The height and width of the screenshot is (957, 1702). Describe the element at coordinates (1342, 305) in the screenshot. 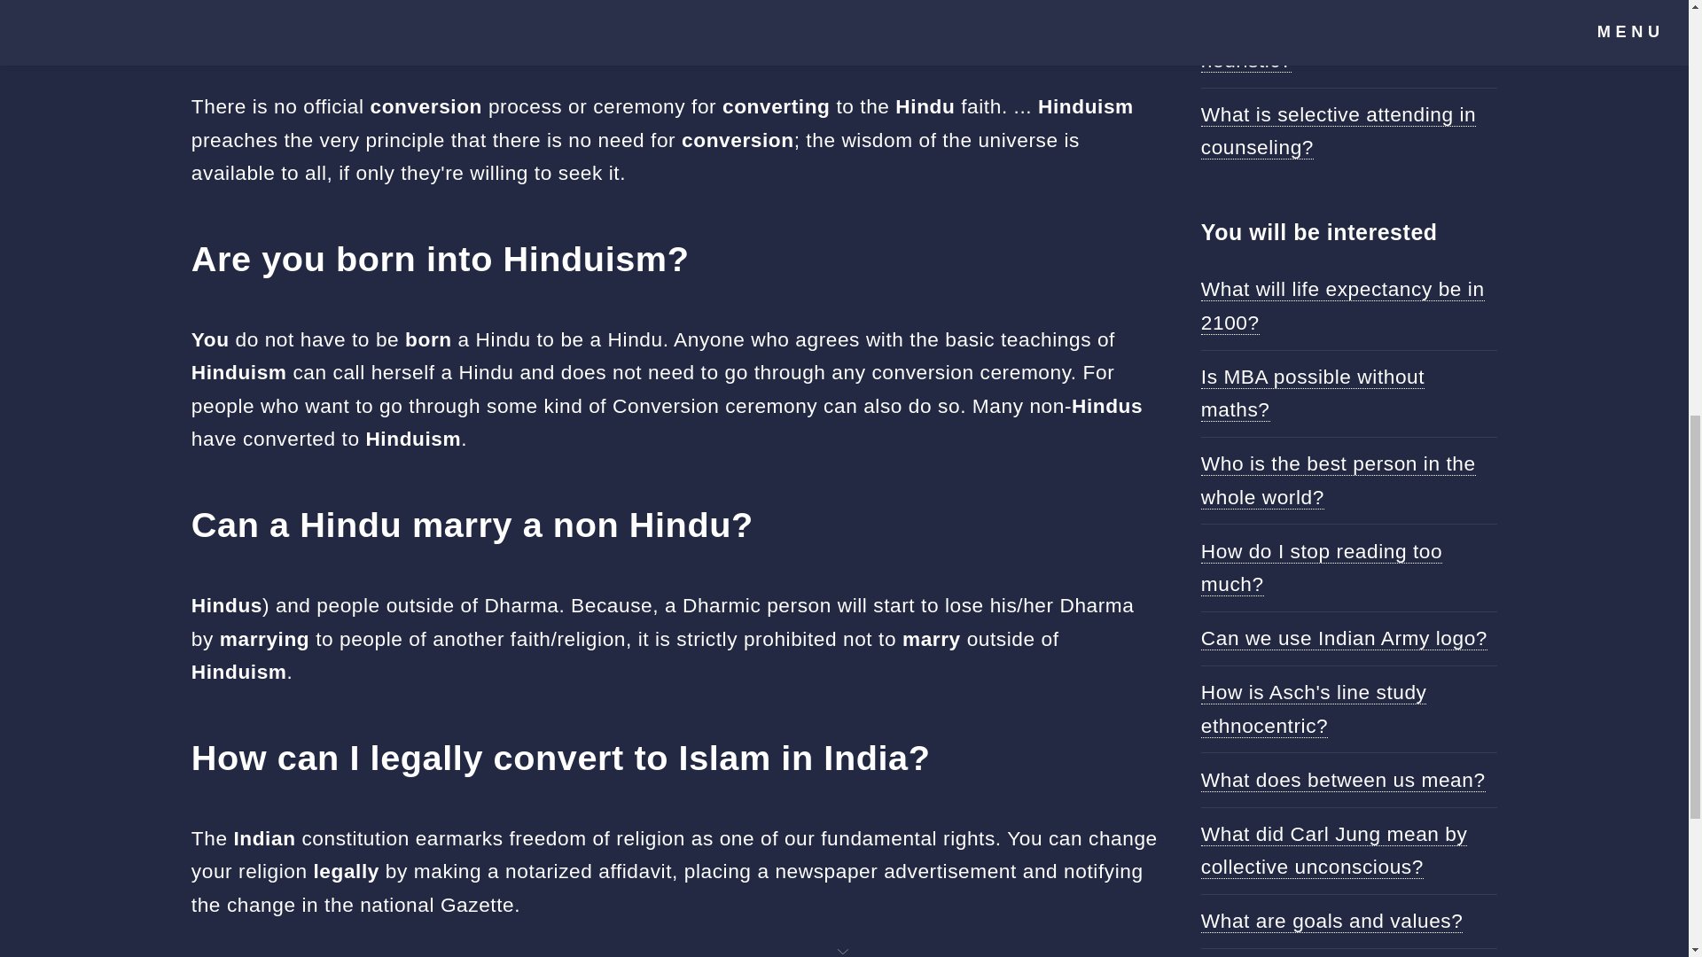

I see `What will life expectancy be in 2100?` at that location.